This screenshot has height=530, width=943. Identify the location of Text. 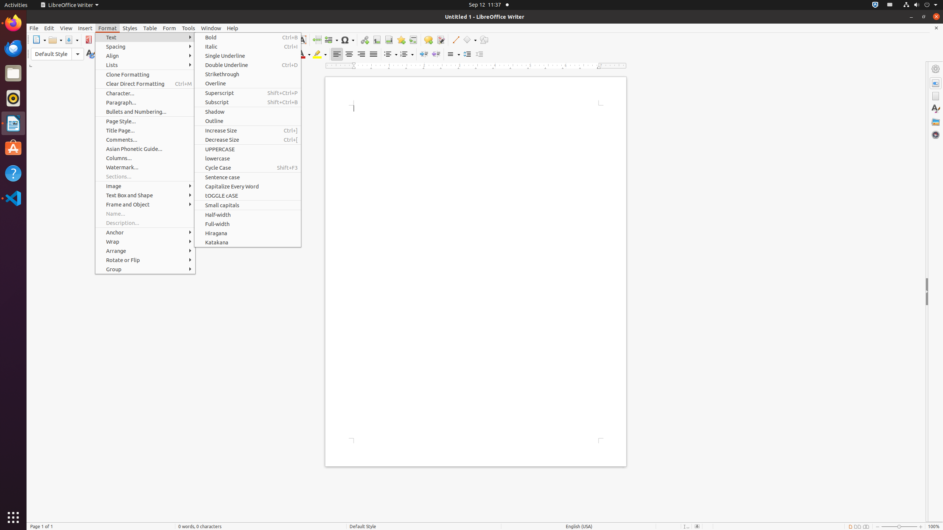
(145, 38).